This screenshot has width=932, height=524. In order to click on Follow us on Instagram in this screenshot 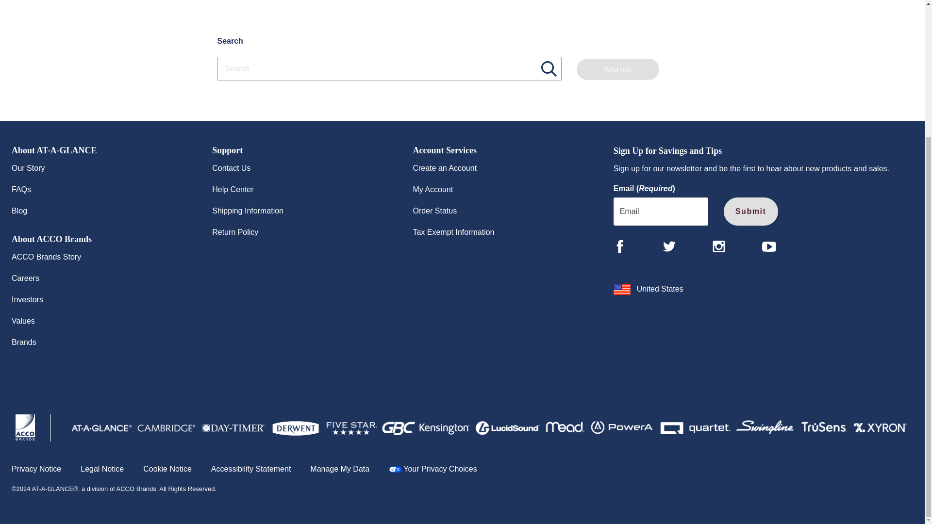, I will do `click(718, 246)`.